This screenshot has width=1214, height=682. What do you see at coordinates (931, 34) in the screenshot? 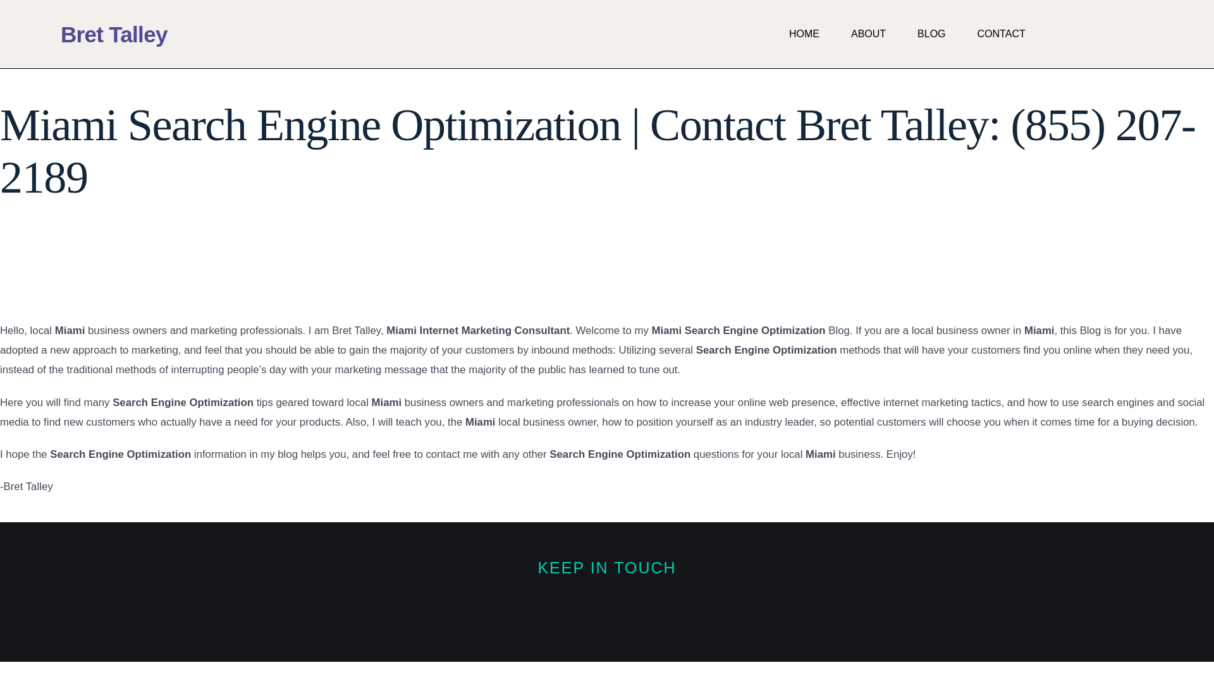
I see `BLOG` at bounding box center [931, 34].